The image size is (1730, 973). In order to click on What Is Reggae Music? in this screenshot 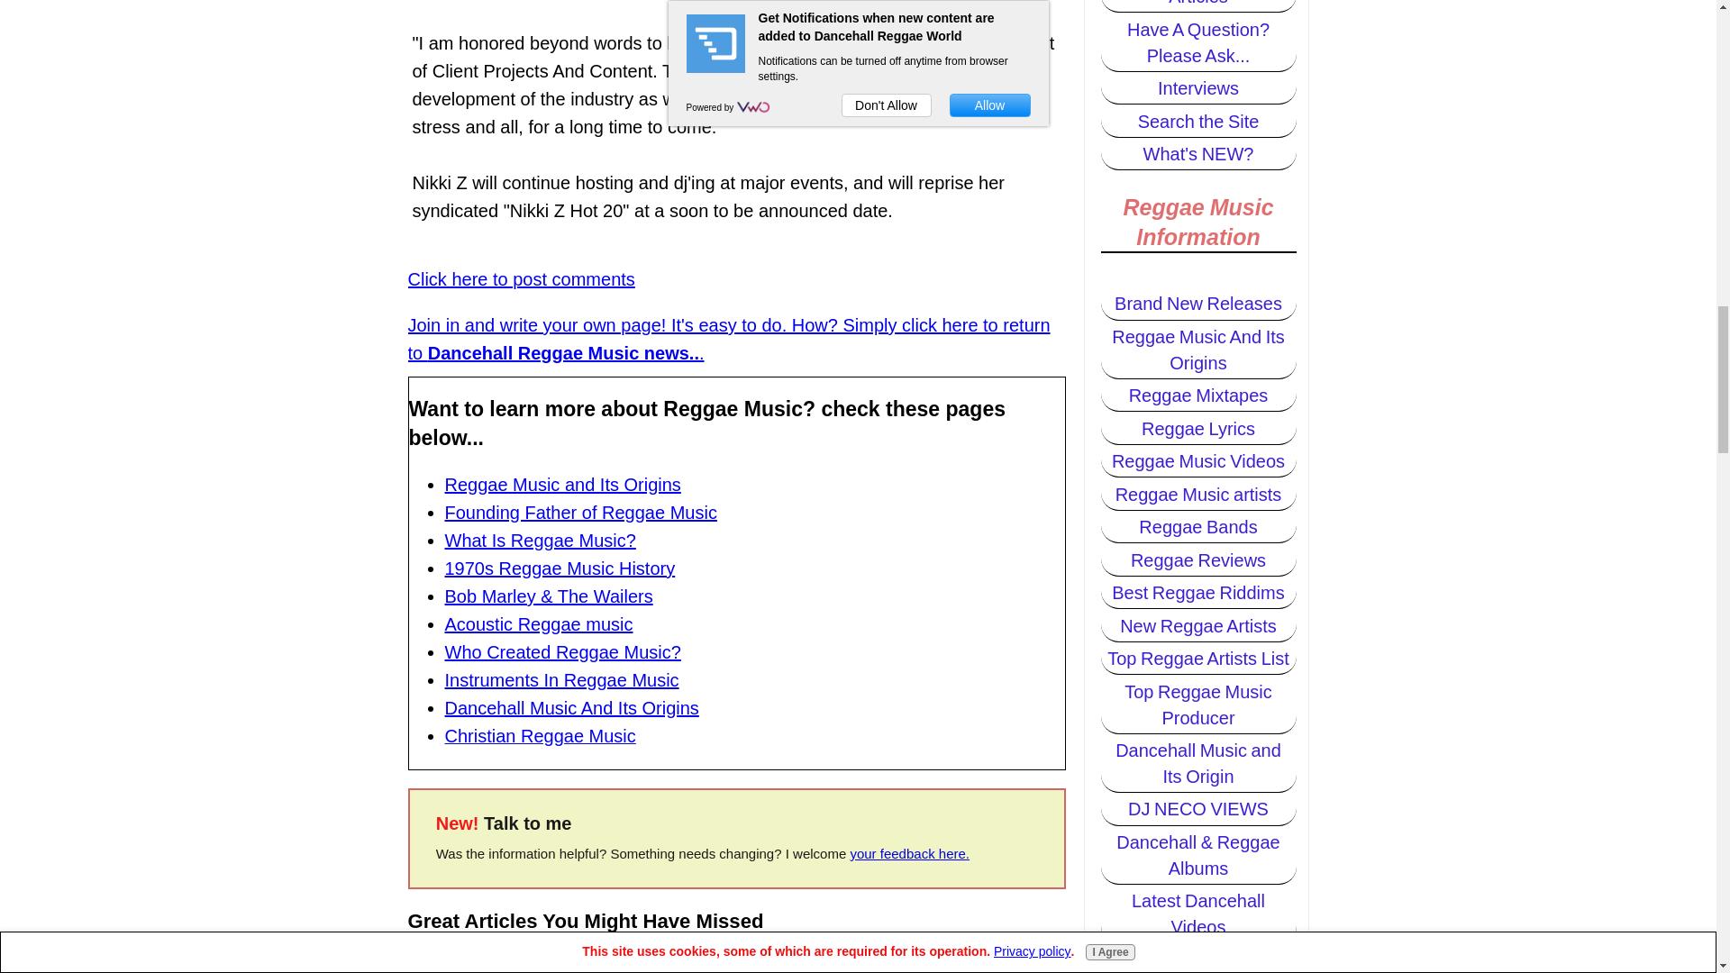, I will do `click(541, 541)`.